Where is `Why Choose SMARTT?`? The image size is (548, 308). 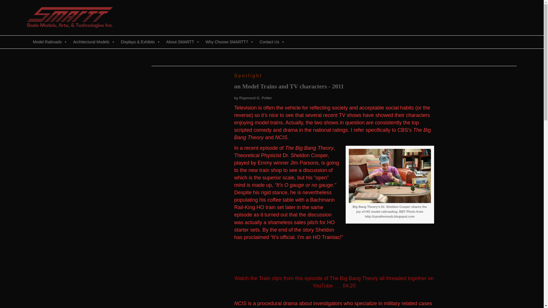 Why Choose SMARTT? is located at coordinates (229, 42).